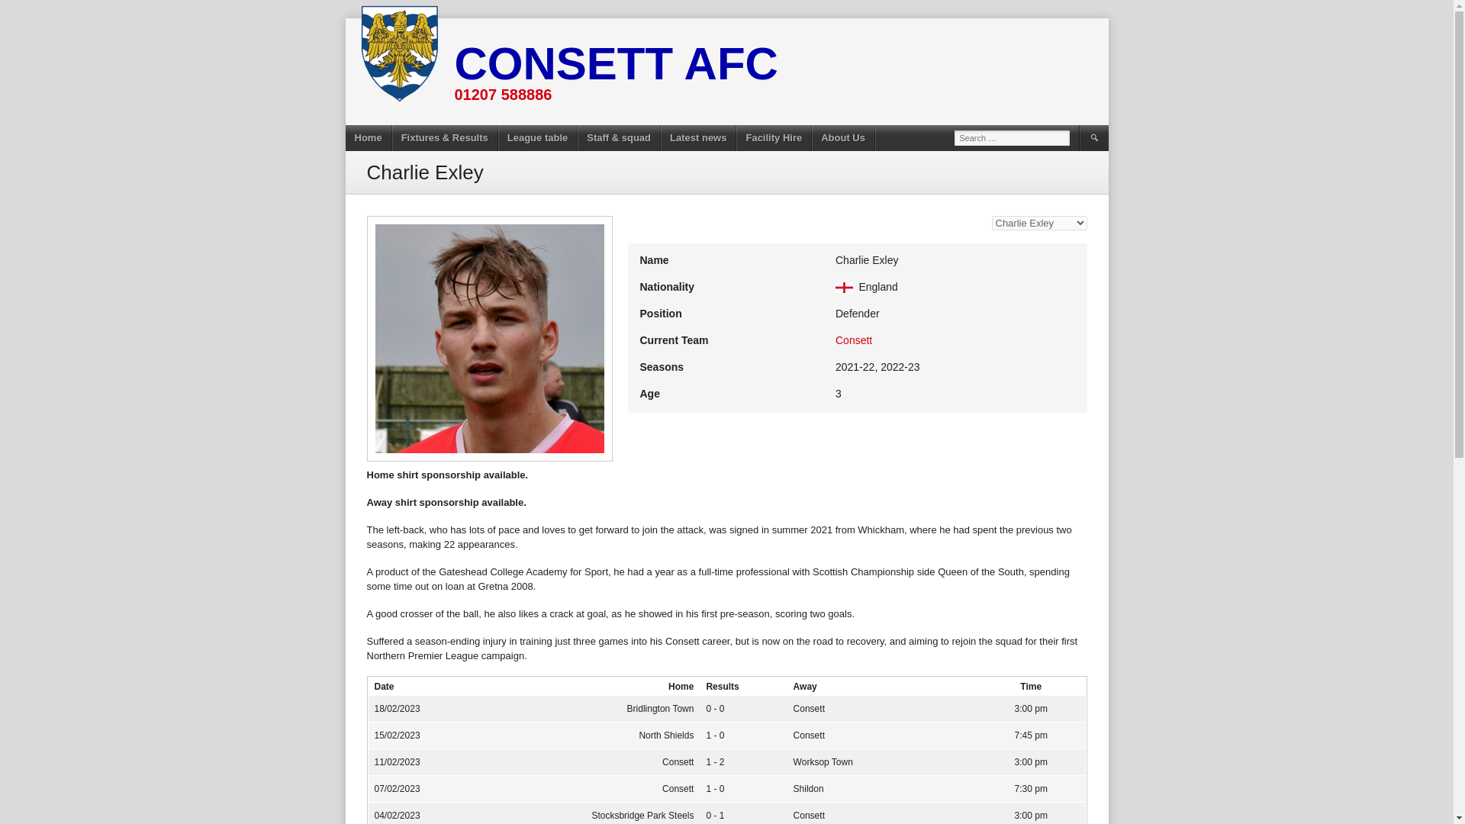  Describe the element at coordinates (853, 340) in the screenshot. I see `Consett` at that location.